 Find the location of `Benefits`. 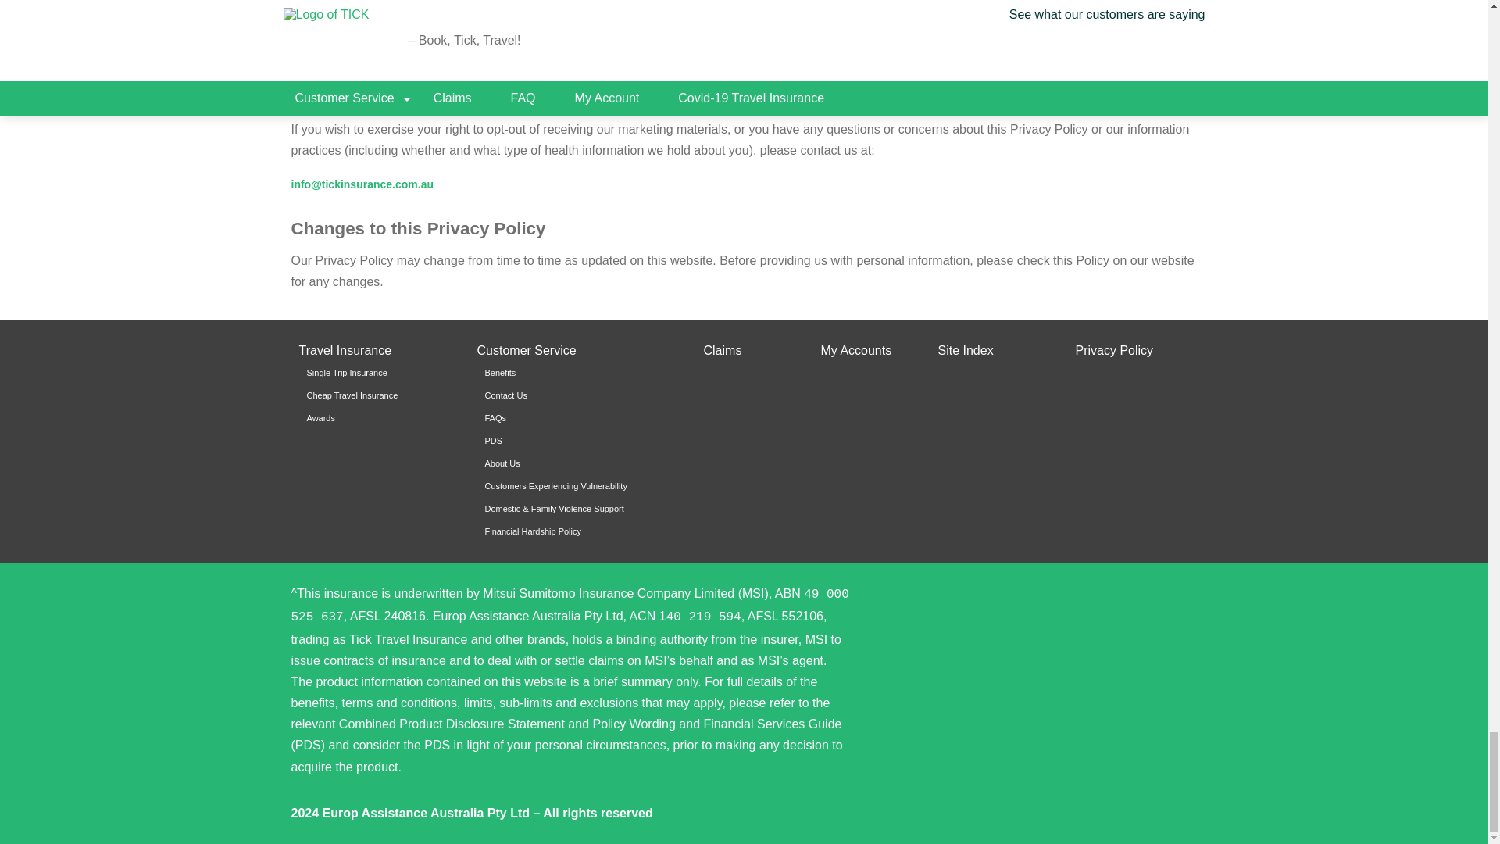

Benefits is located at coordinates (578, 373).